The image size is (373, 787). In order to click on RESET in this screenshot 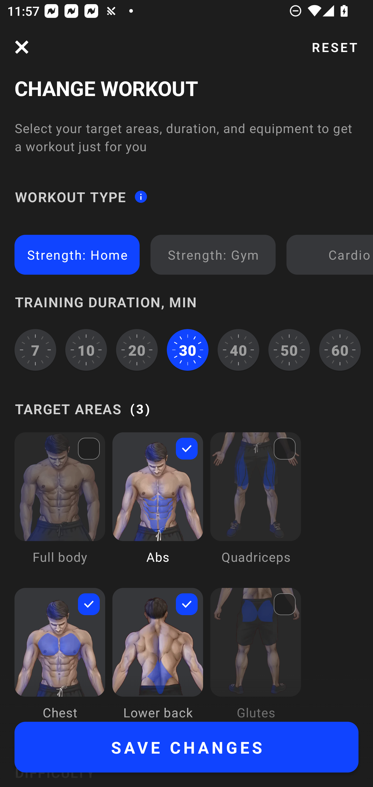, I will do `click(334, 47)`.